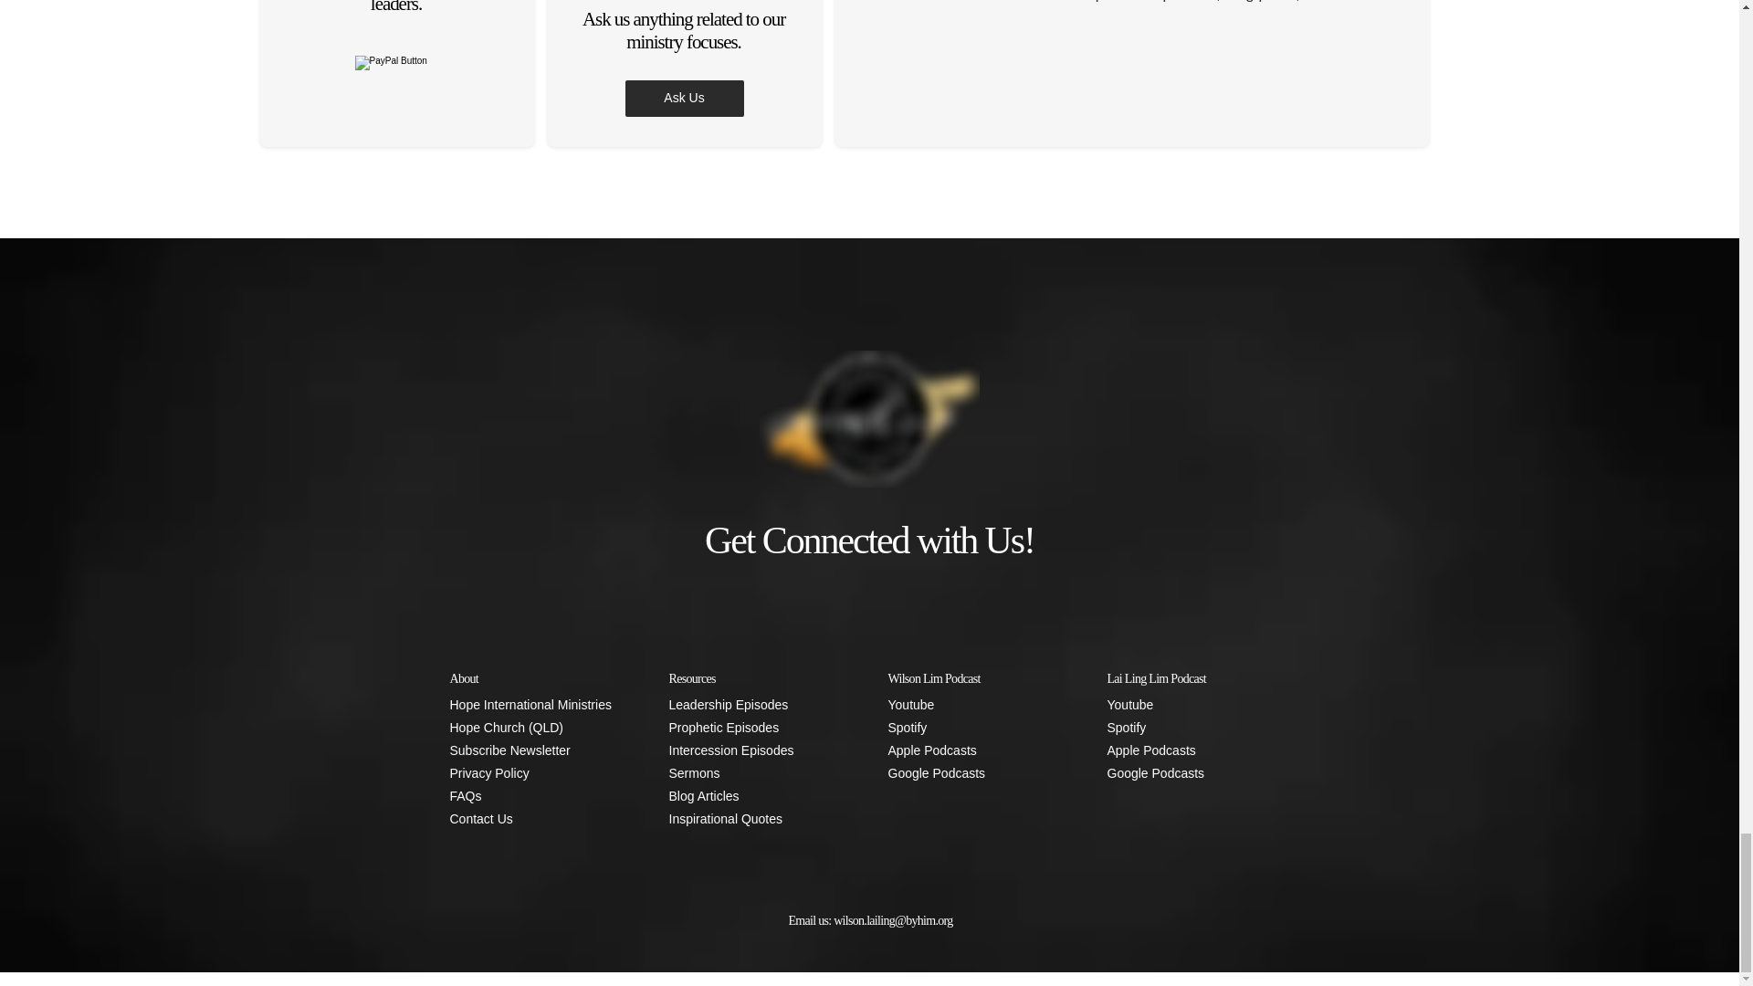 The height and width of the screenshot is (986, 1753). I want to click on Ask Us, so click(683, 99).